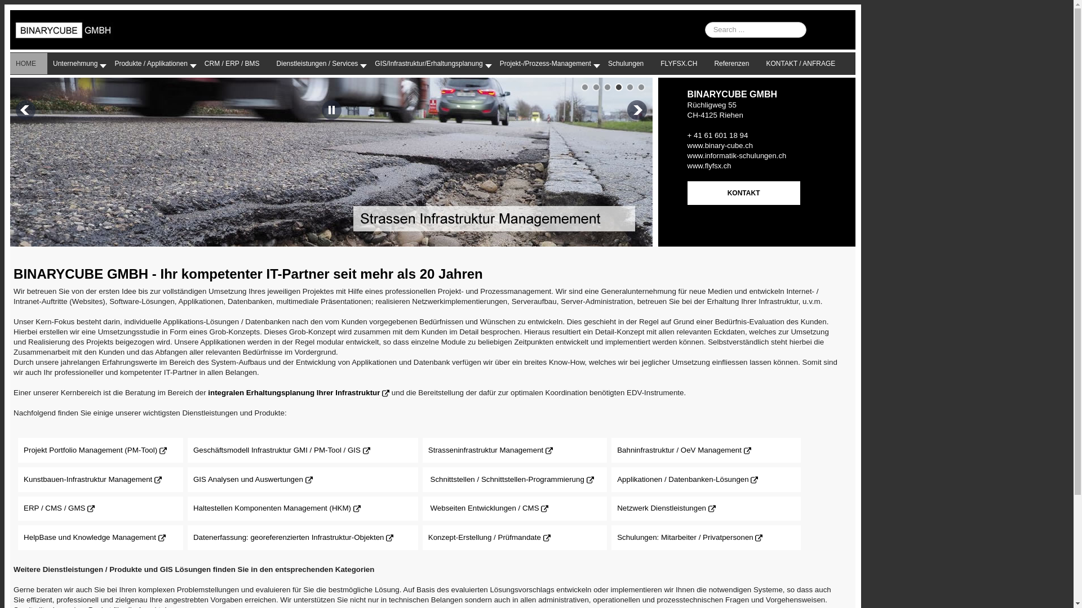  I want to click on KONTAKT, so click(744, 193).